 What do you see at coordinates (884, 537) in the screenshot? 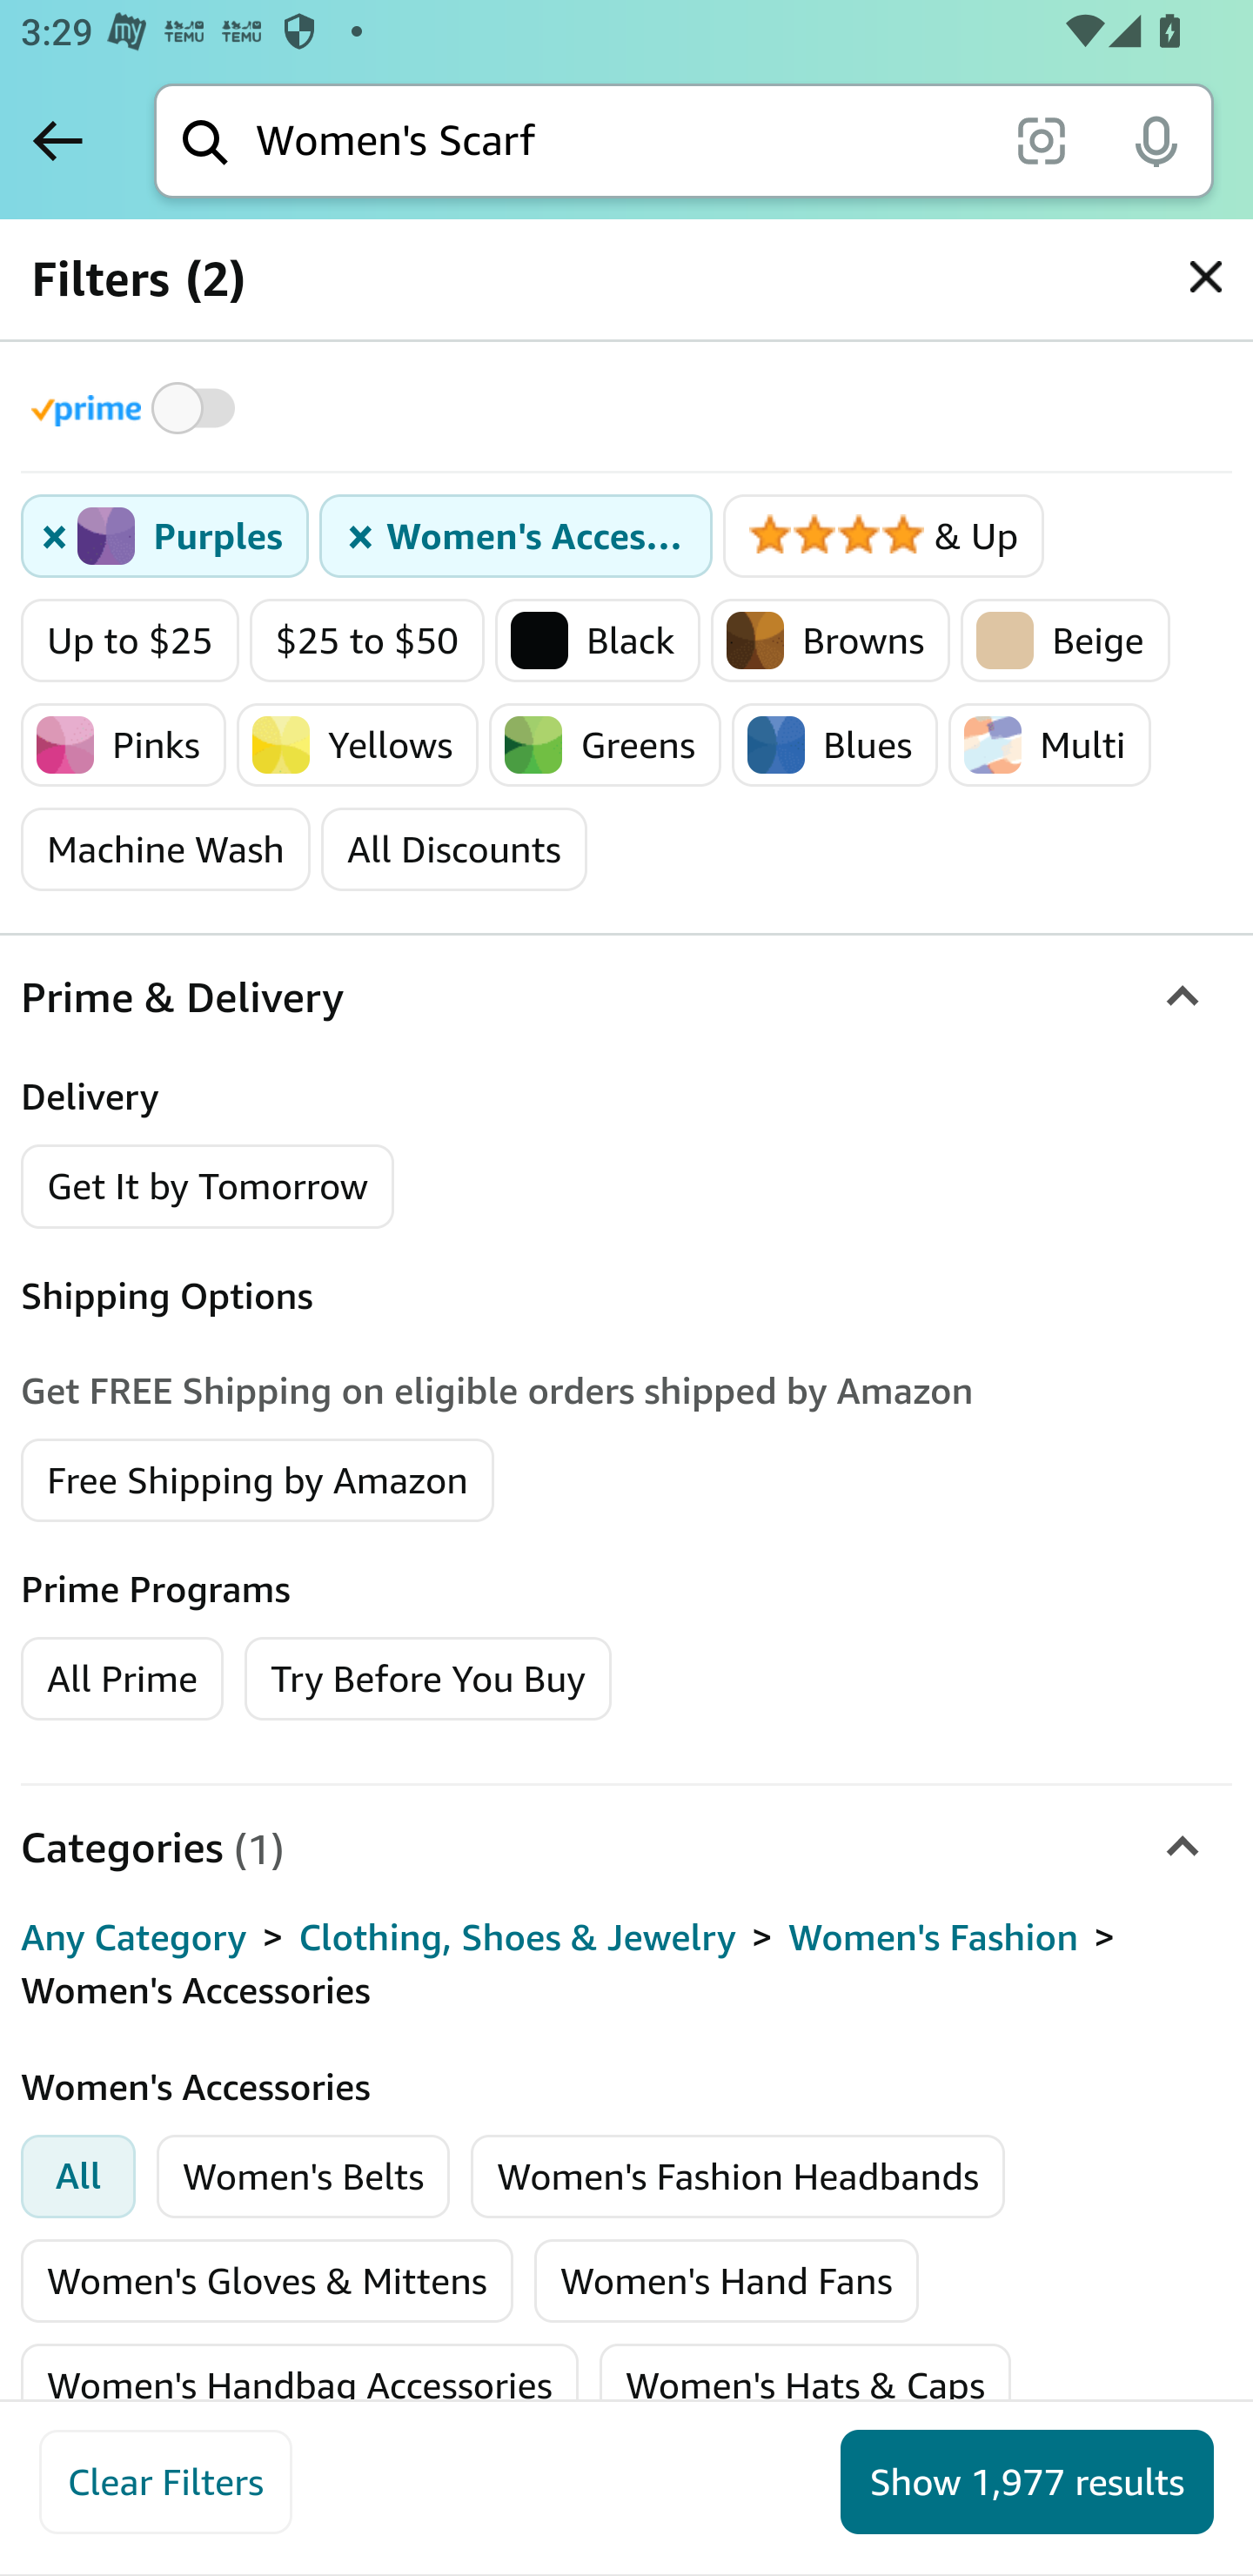
I see `4 Stars & Up` at bounding box center [884, 537].